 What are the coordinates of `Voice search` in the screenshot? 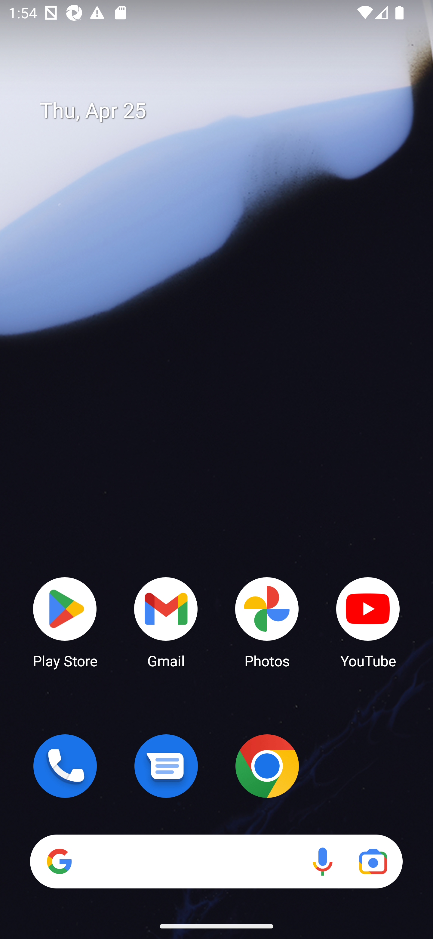 It's located at (322, 861).